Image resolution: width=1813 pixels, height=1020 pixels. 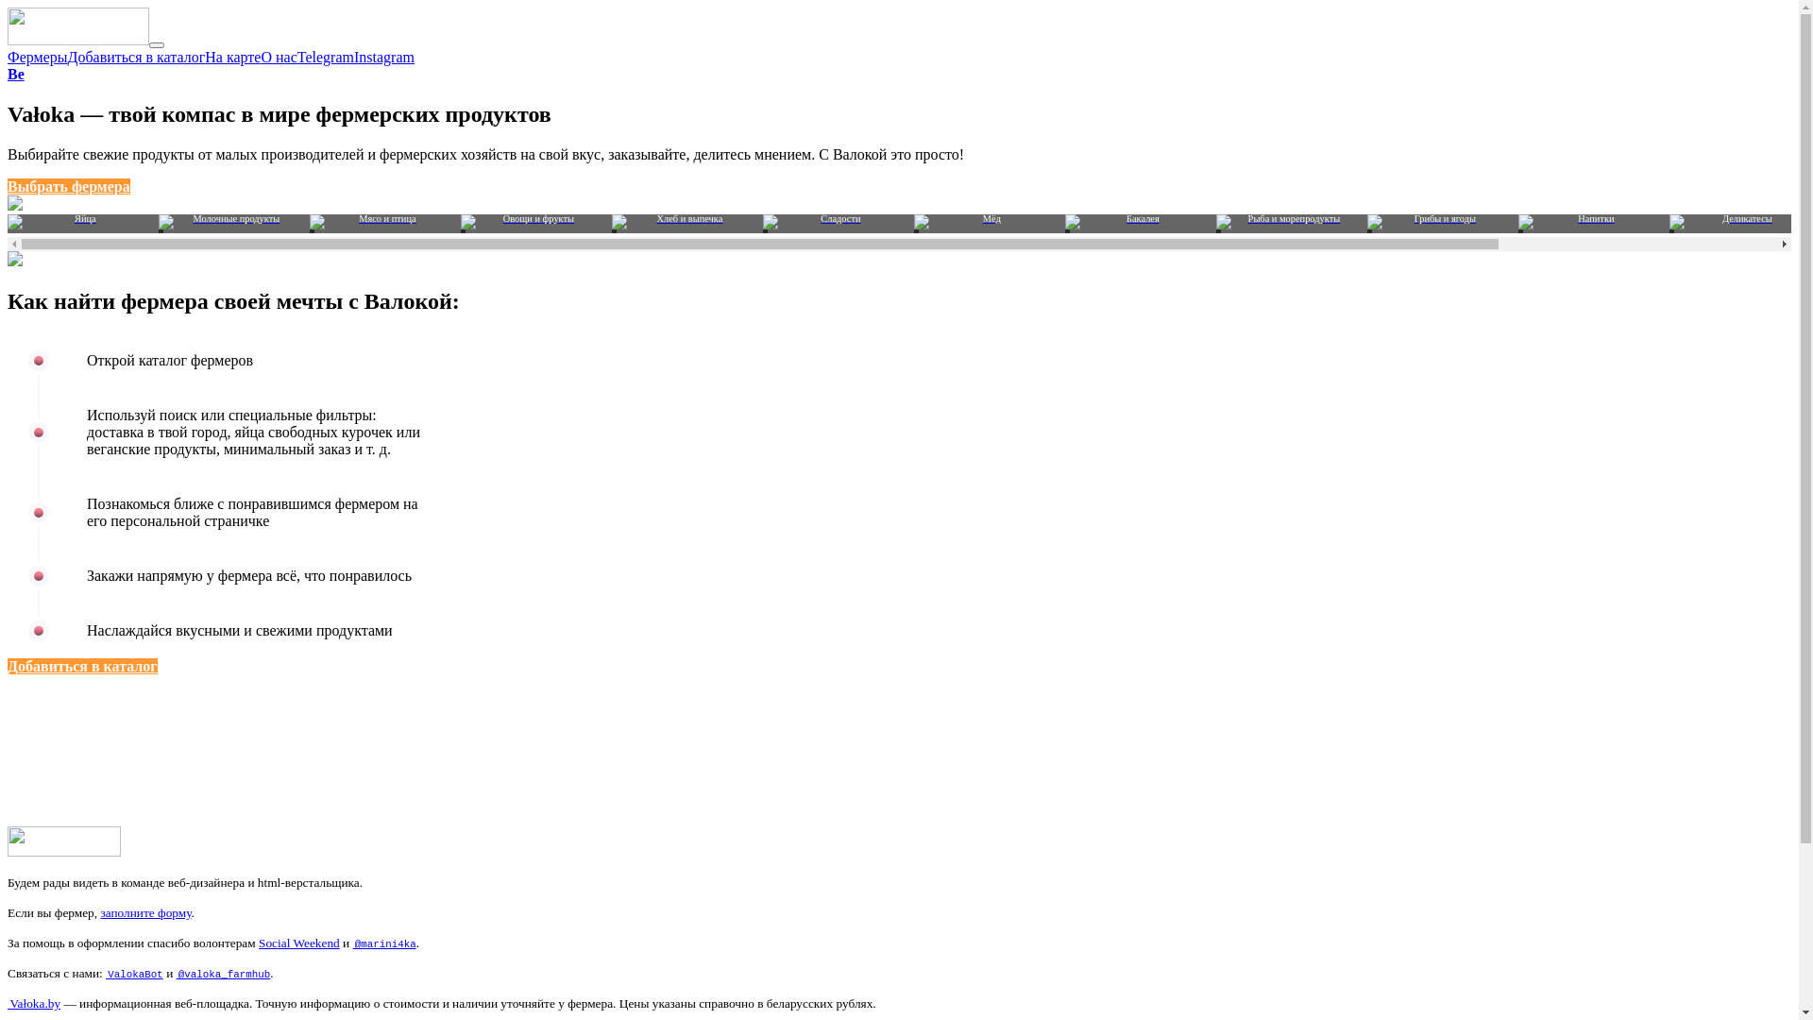 I want to click on ValokaBot, so click(x=134, y=973).